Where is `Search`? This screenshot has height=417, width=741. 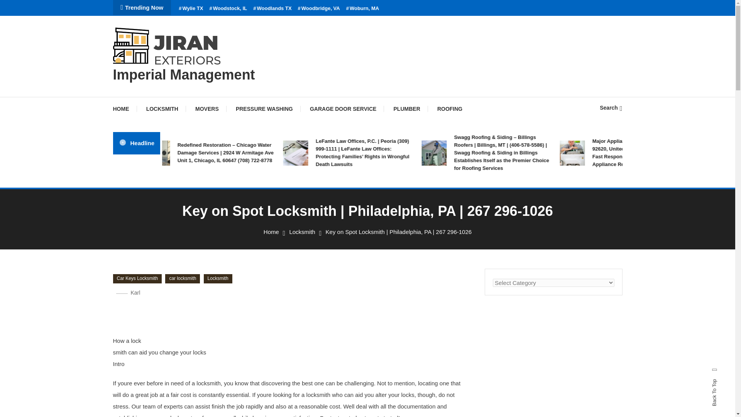
Search is located at coordinates (391, 221).